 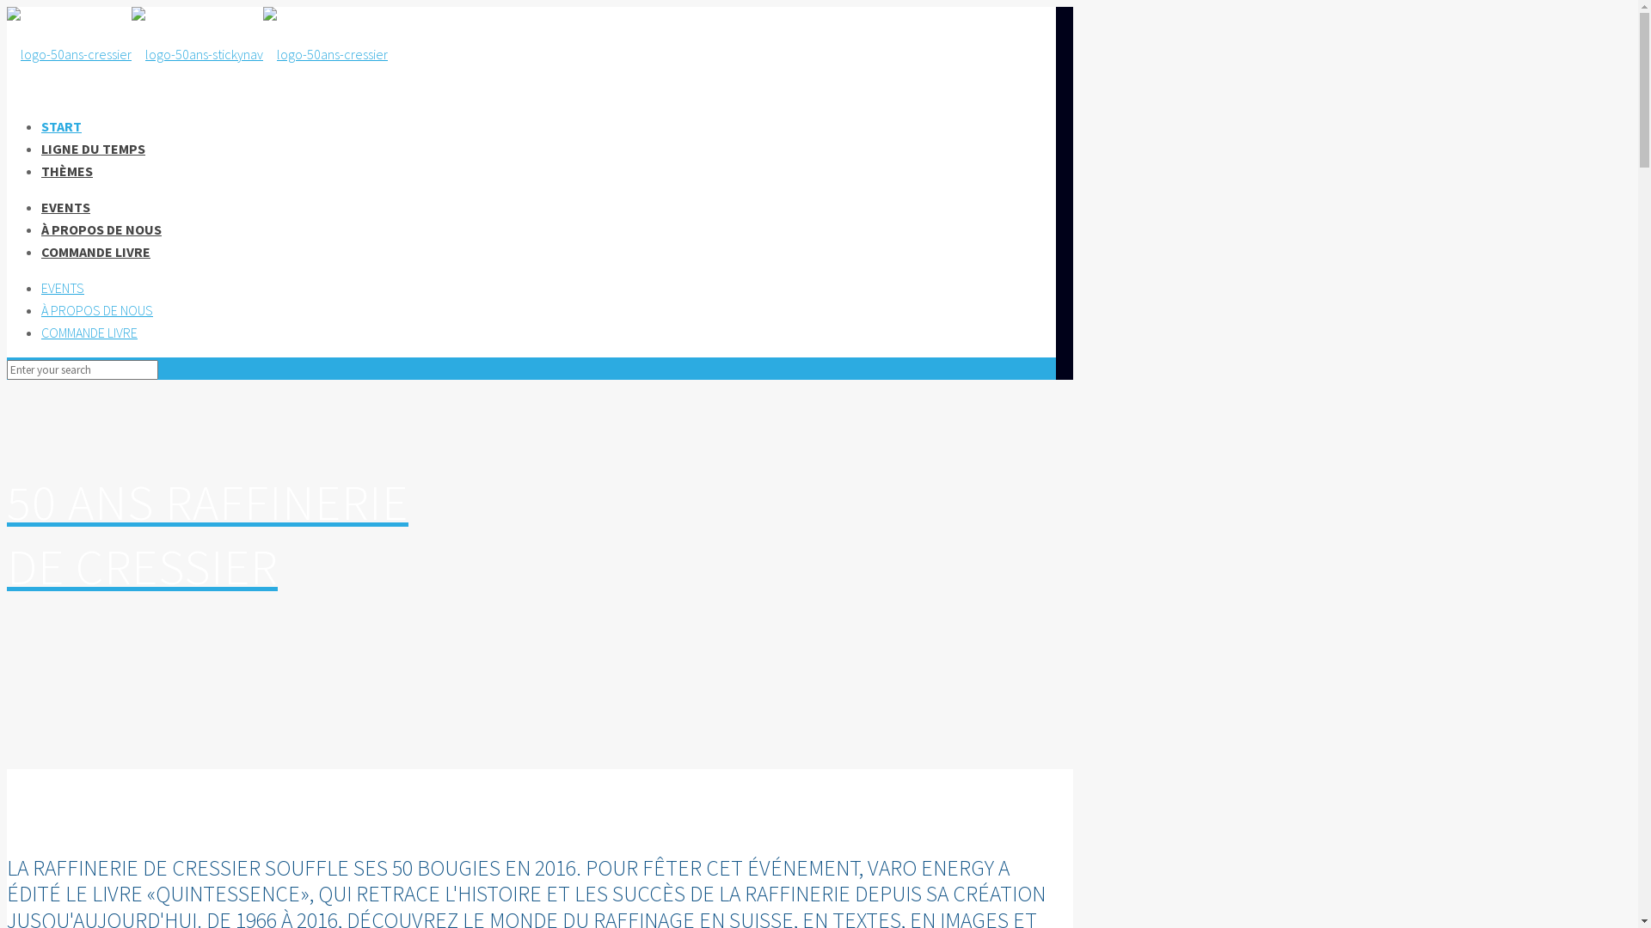 What do you see at coordinates (93, 149) in the screenshot?
I see `LIGNE DU TEMPS` at bounding box center [93, 149].